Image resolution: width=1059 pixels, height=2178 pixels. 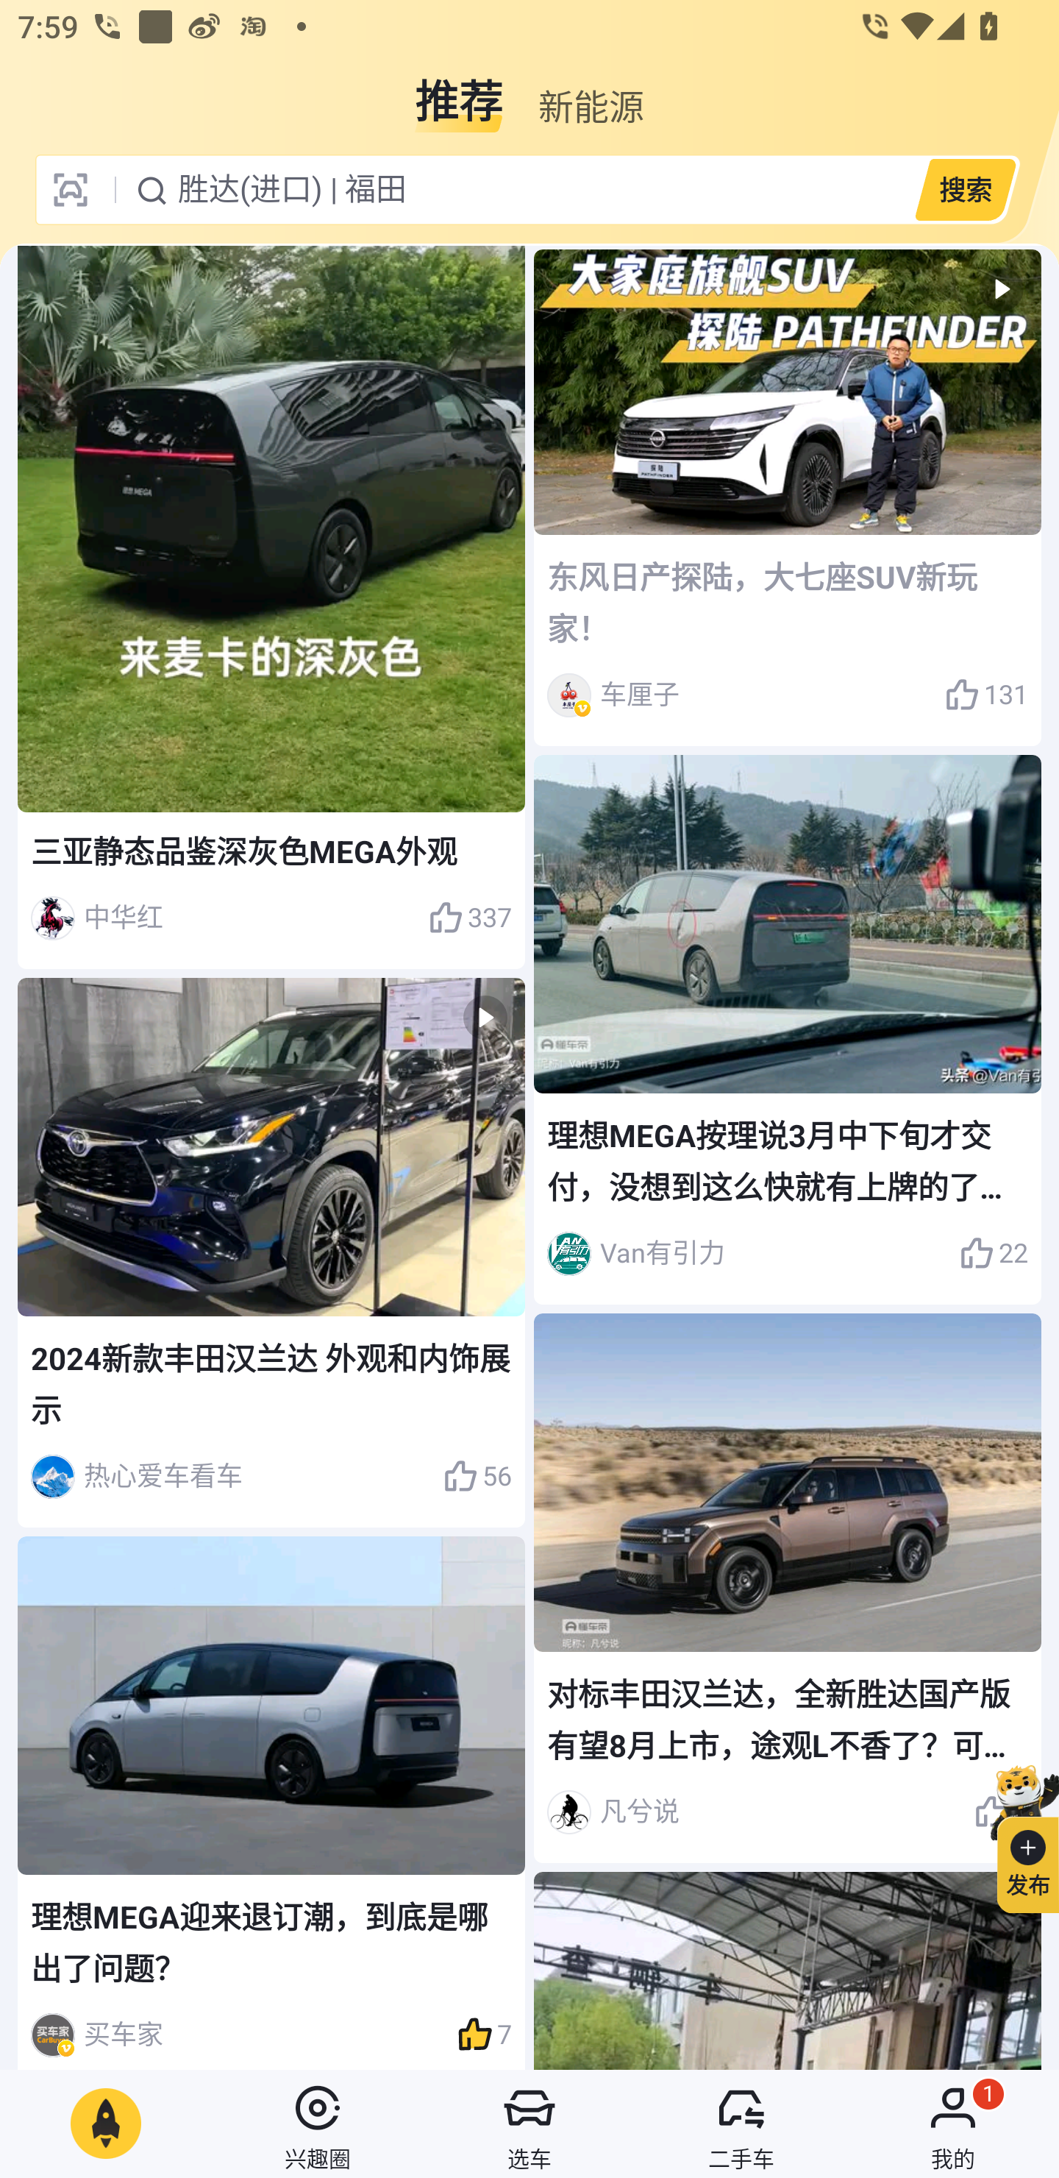 I want to click on 推荐, so click(x=459, y=91).